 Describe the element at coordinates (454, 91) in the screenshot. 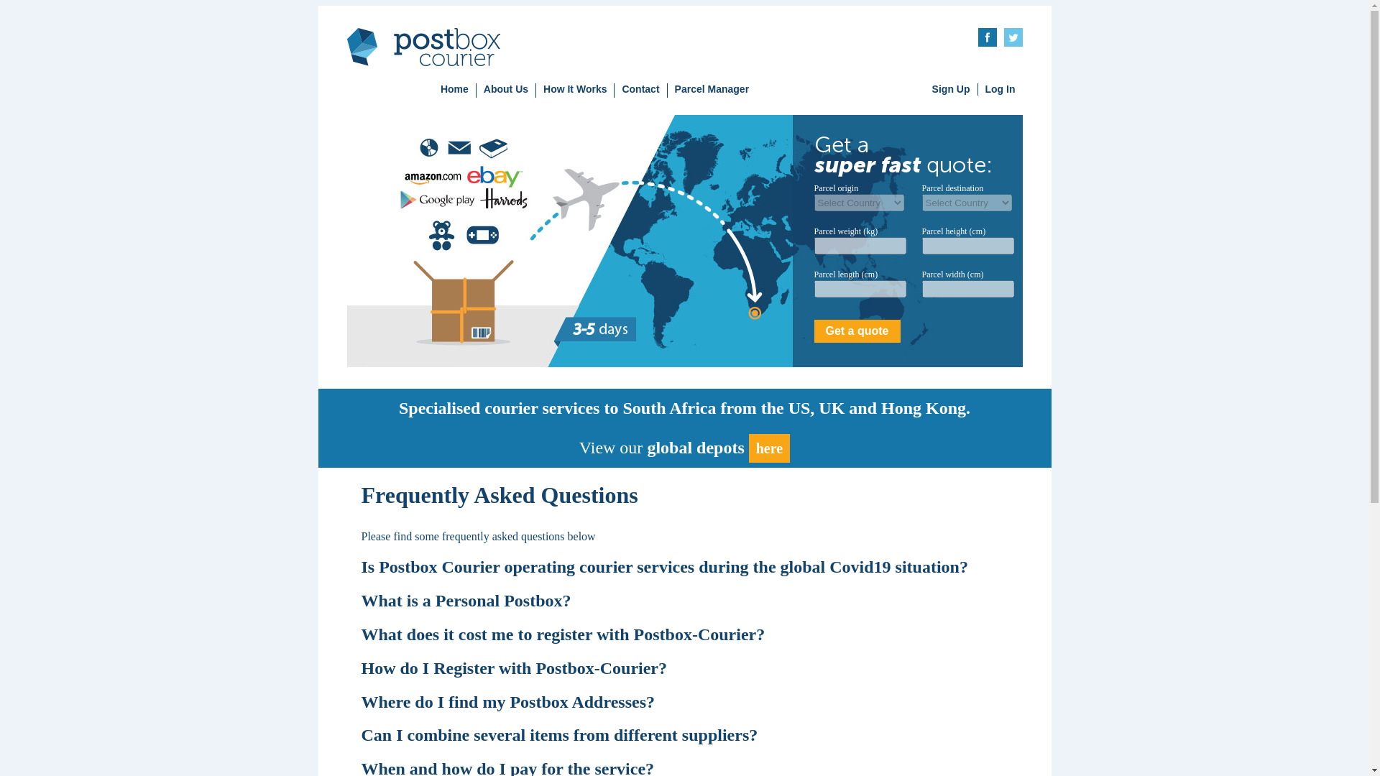

I see `Home` at that location.